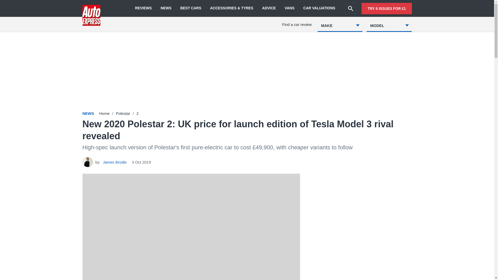 This screenshot has width=498, height=280. What do you see at coordinates (319, 8) in the screenshot?
I see `CAR VALUATIONS` at bounding box center [319, 8].